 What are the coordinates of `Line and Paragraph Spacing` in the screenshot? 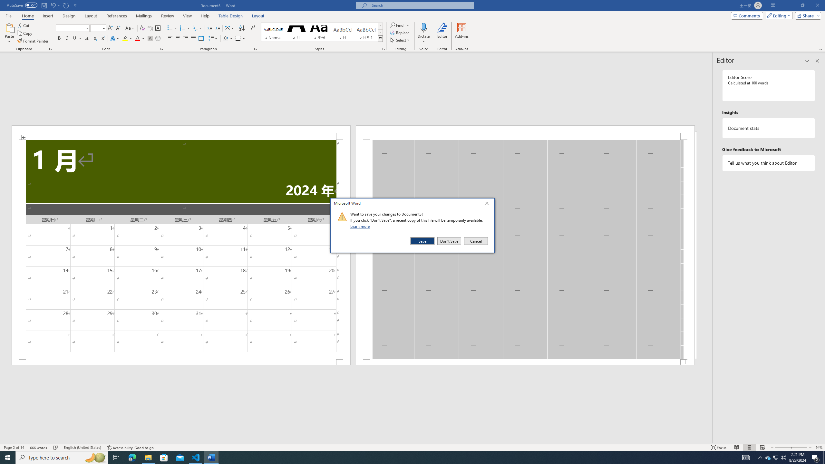 It's located at (213, 39).